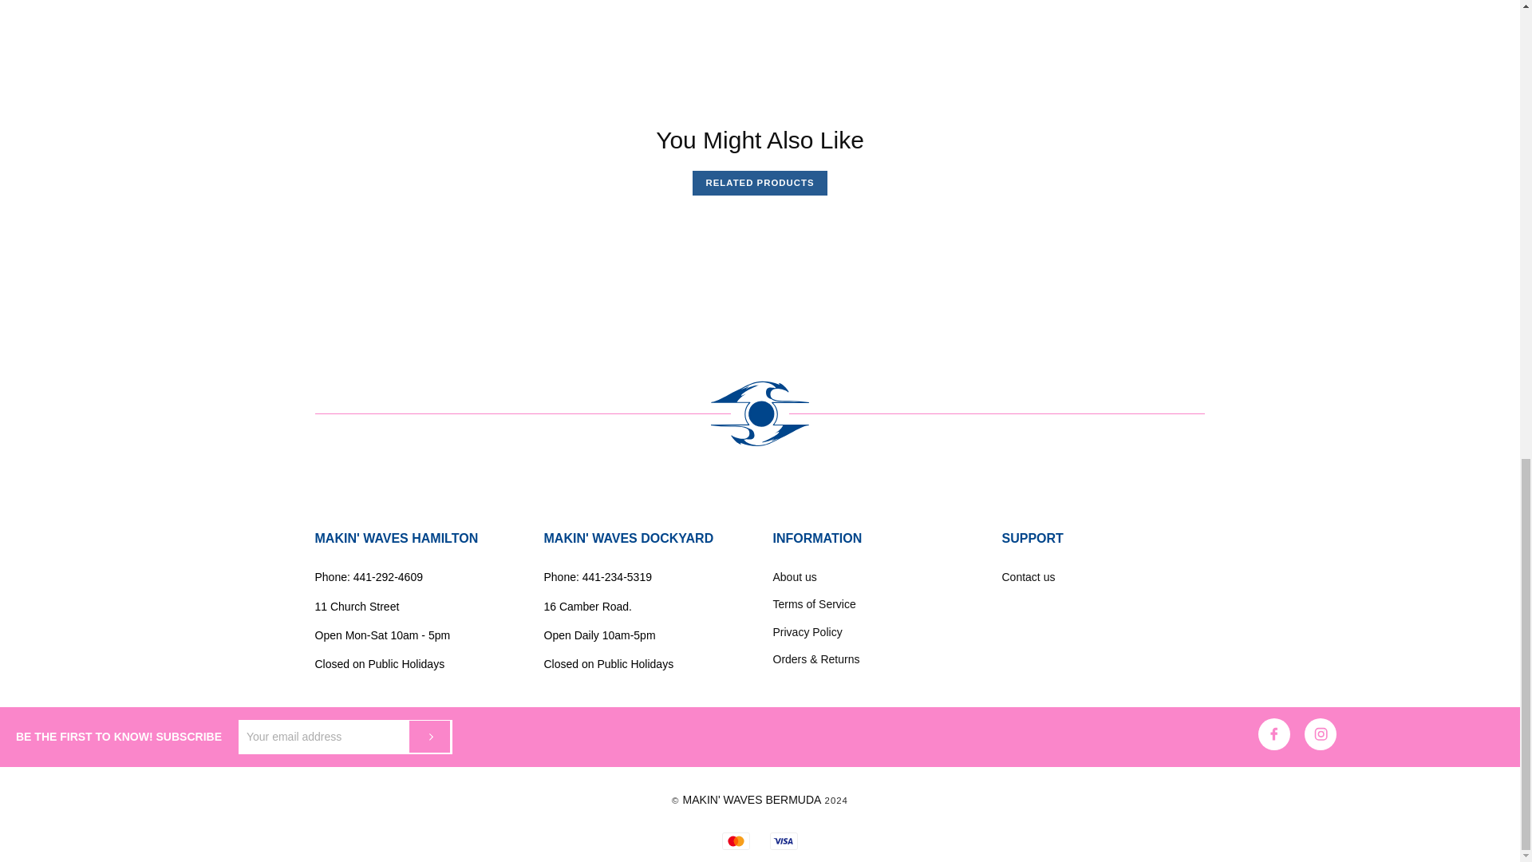 The height and width of the screenshot is (862, 1532). I want to click on RELATED PRODUCTS, so click(759, 182).